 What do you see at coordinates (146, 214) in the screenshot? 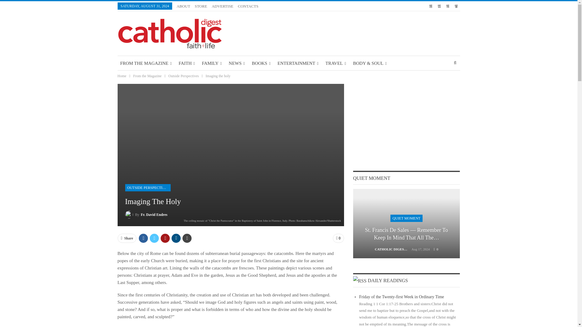
I see `Browse Author Articles` at bounding box center [146, 214].